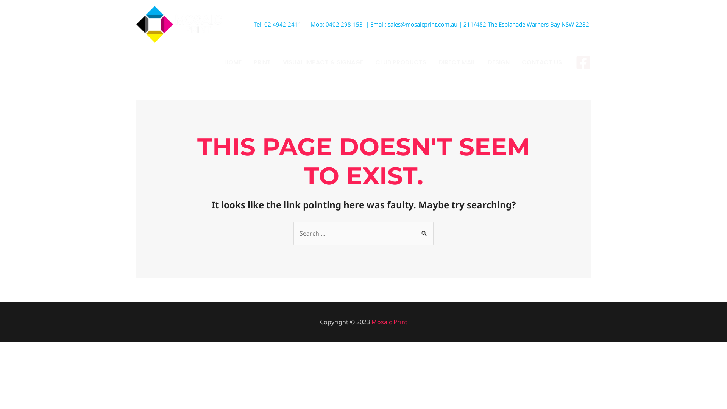 This screenshot has width=727, height=409. Describe the element at coordinates (542, 62) in the screenshot. I see `CONTACT US` at that location.